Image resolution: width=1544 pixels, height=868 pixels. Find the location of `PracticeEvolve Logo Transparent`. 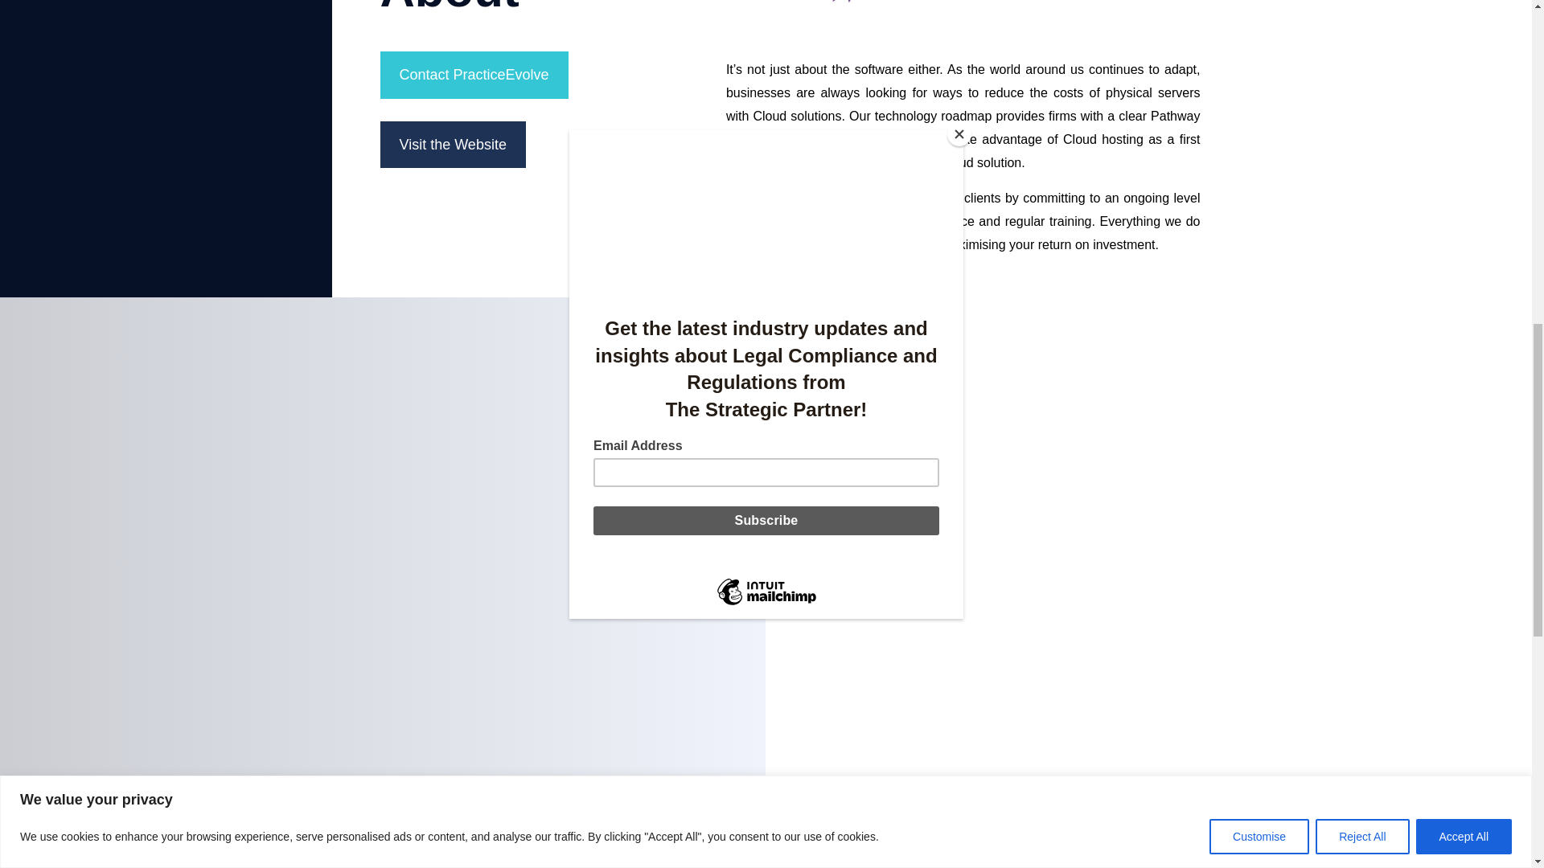

PracticeEvolve Logo Transparent is located at coordinates (962, 18).